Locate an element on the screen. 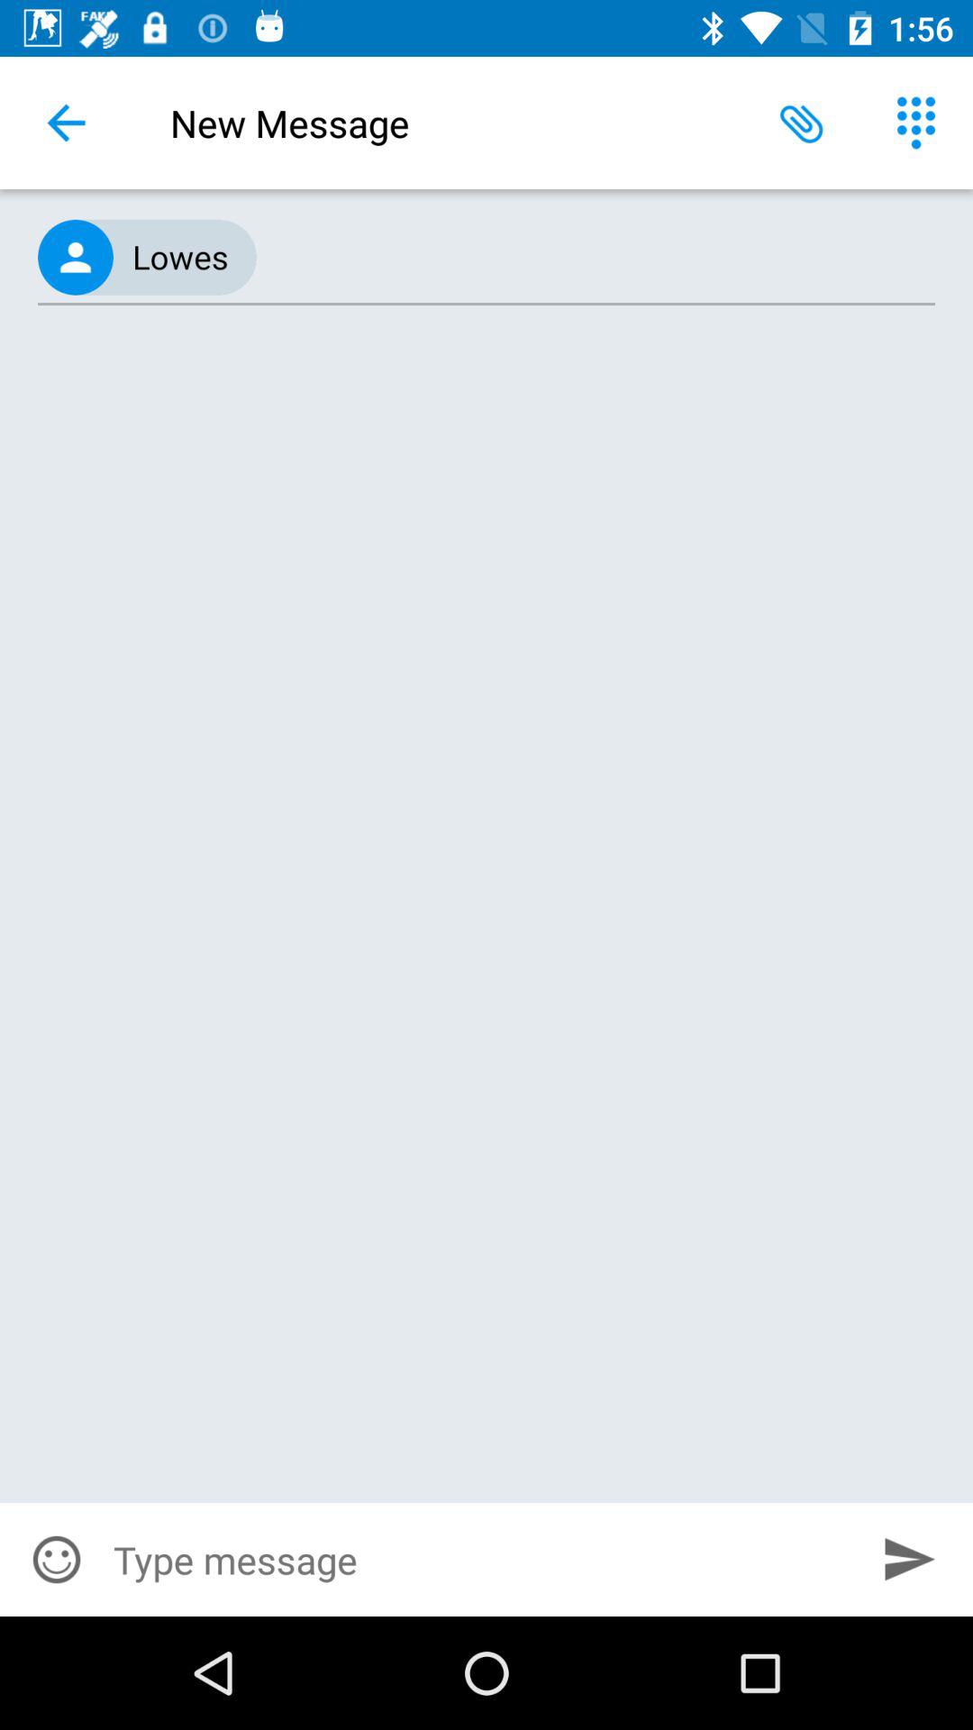 This screenshot has width=973, height=1730. shows message type area is located at coordinates (480, 1560).